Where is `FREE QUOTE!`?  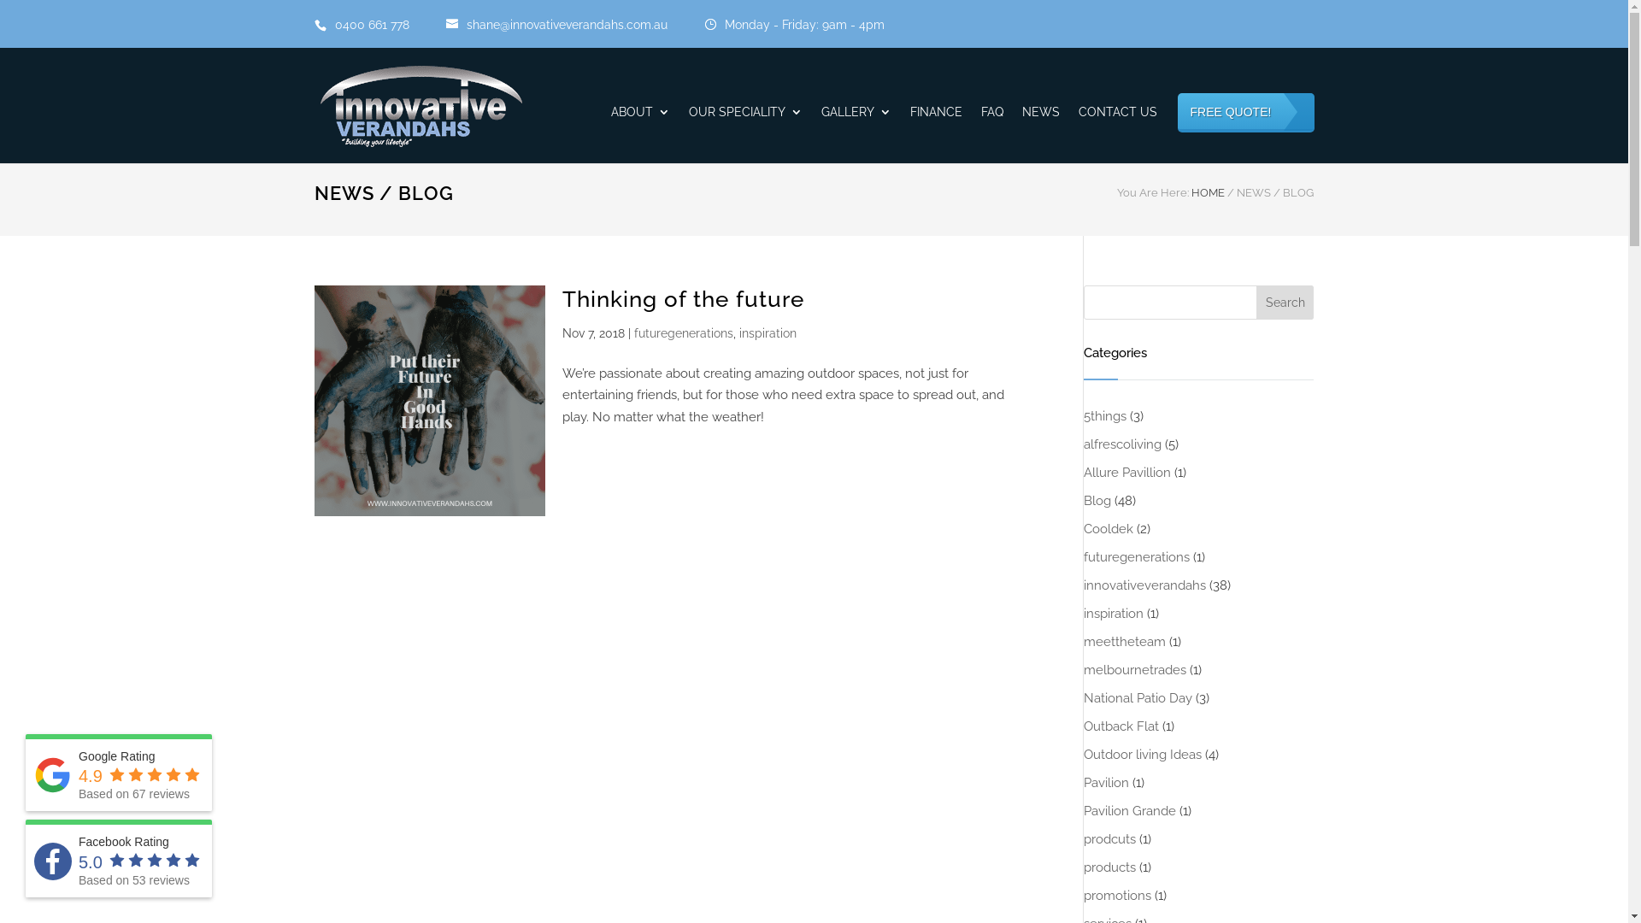 FREE QUOTE! is located at coordinates (1246, 128).